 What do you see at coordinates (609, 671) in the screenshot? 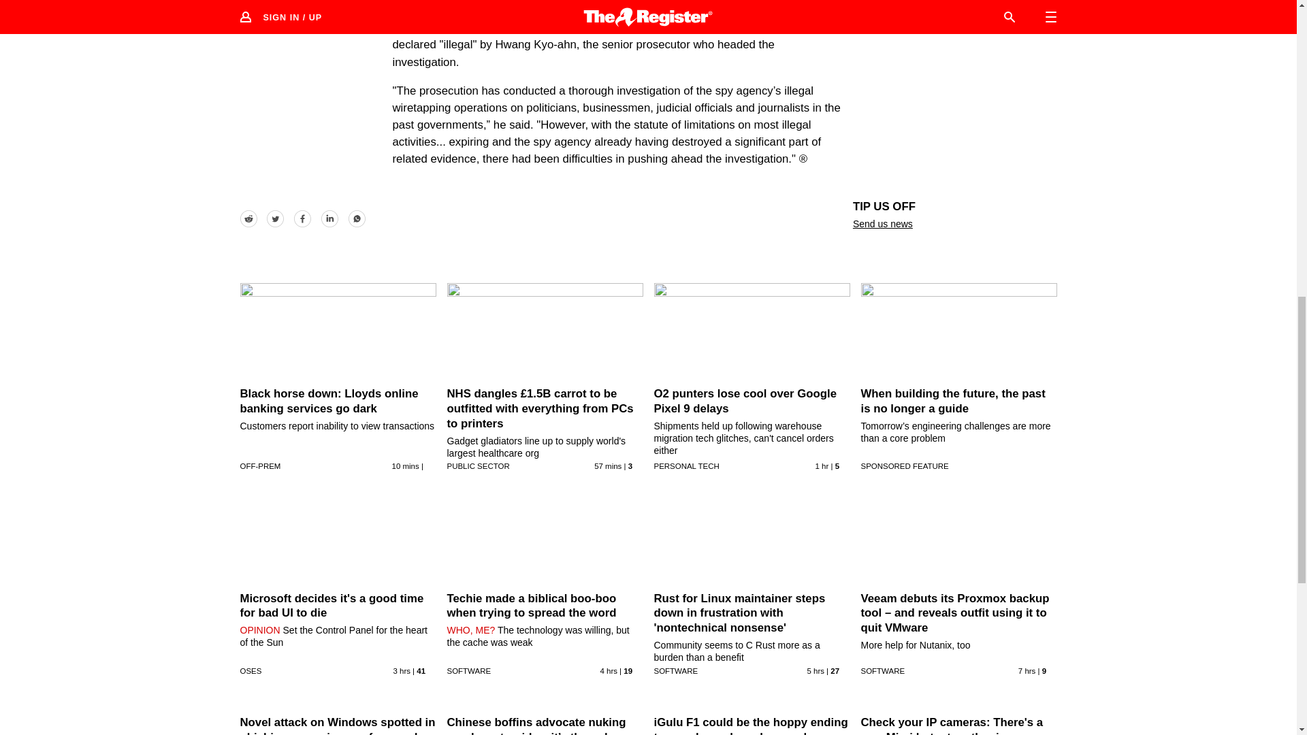
I see `2 Sep 2024 7:32` at bounding box center [609, 671].